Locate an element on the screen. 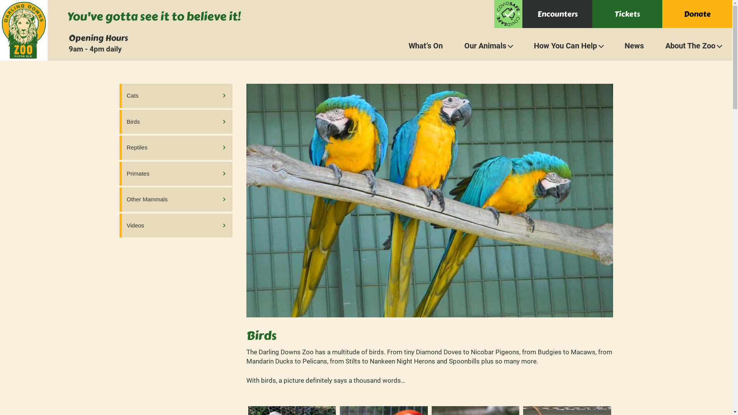  Cats is located at coordinates (176, 96).